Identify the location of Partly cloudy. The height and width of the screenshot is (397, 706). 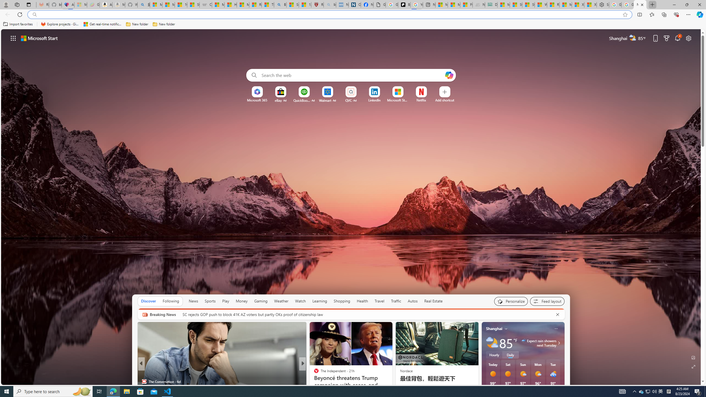
(492, 343).